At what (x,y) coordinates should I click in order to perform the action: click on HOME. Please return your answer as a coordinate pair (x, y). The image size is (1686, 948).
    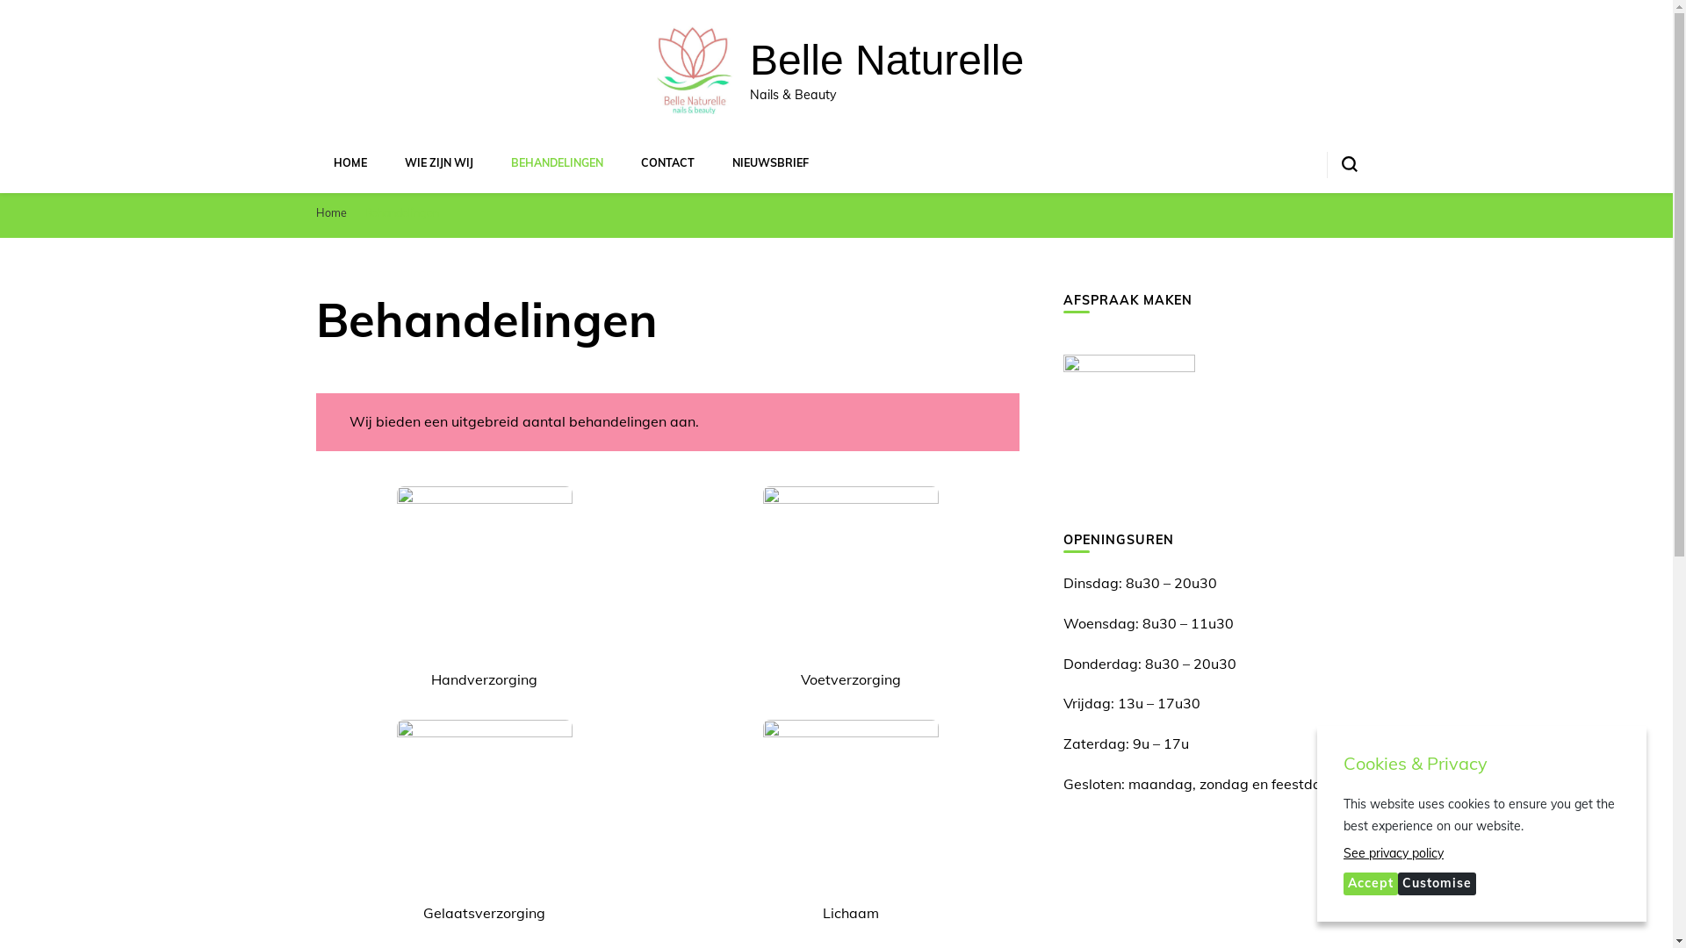
    Looking at the image, I should click on (350, 162).